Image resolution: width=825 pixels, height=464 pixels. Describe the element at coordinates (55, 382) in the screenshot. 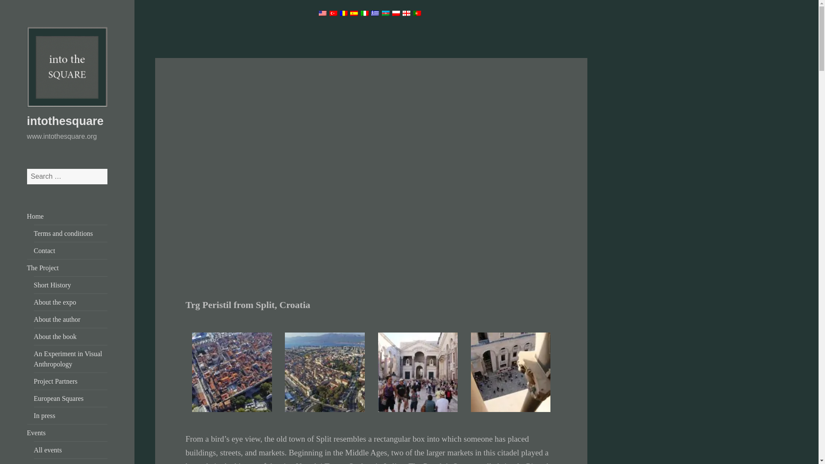

I see `Project Partners` at that location.